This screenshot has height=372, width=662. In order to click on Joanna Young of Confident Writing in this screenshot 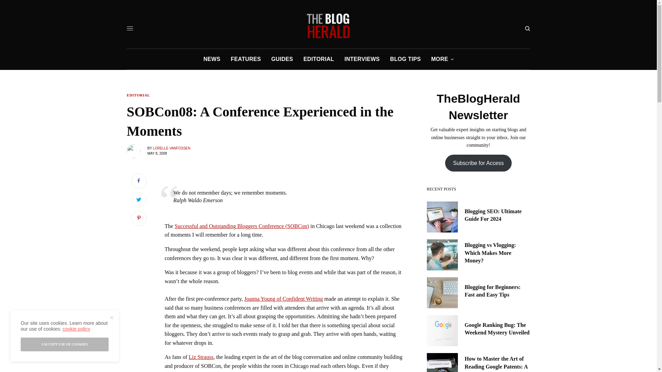, I will do `click(283, 298)`.